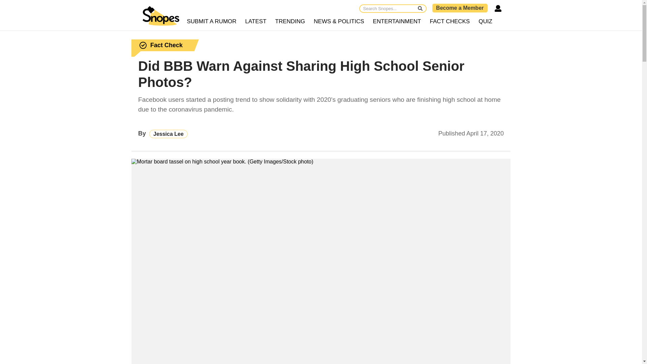  What do you see at coordinates (450, 22) in the screenshot?
I see `FACT CHECKS` at bounding box center [450, 22].